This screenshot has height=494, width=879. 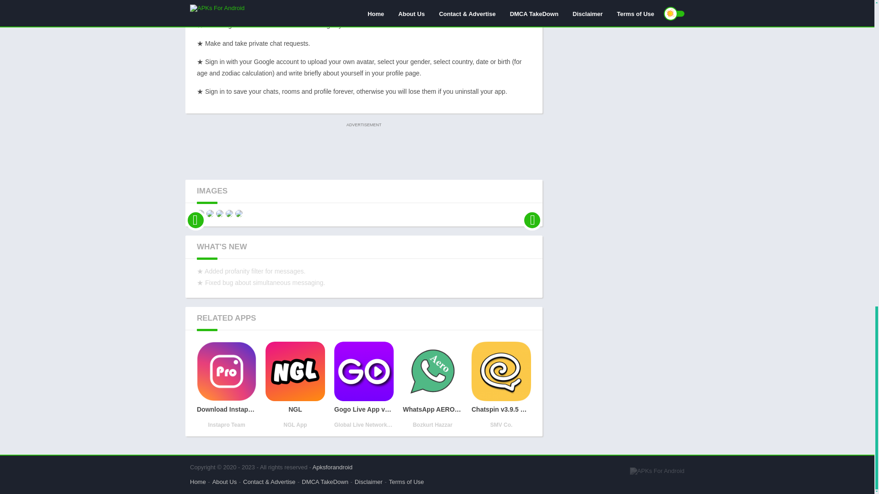 I want to click on Download Instapro APK v9.70 For Android, so click(x=227, y=385).